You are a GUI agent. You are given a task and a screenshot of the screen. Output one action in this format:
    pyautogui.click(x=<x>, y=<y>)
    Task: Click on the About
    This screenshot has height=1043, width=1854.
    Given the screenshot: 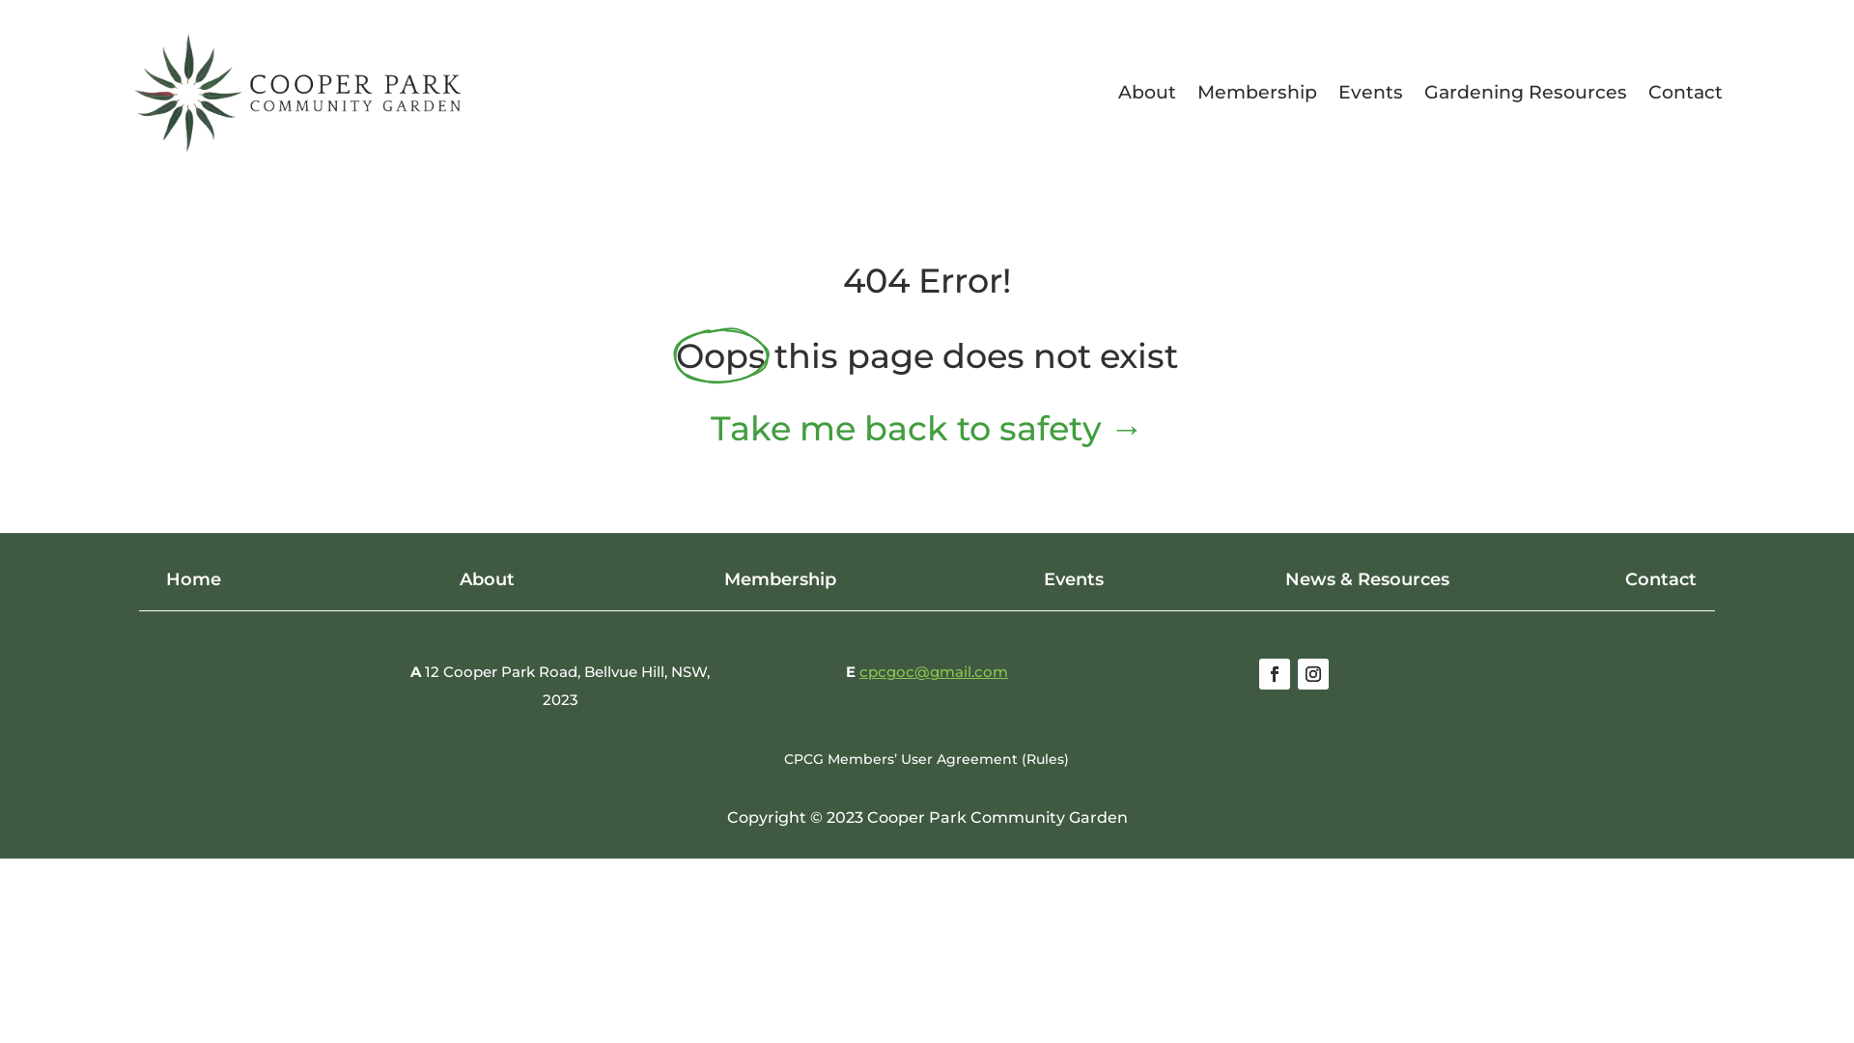 What is the action you would take?
    pyautogui.click(x=1147, y=97)
    